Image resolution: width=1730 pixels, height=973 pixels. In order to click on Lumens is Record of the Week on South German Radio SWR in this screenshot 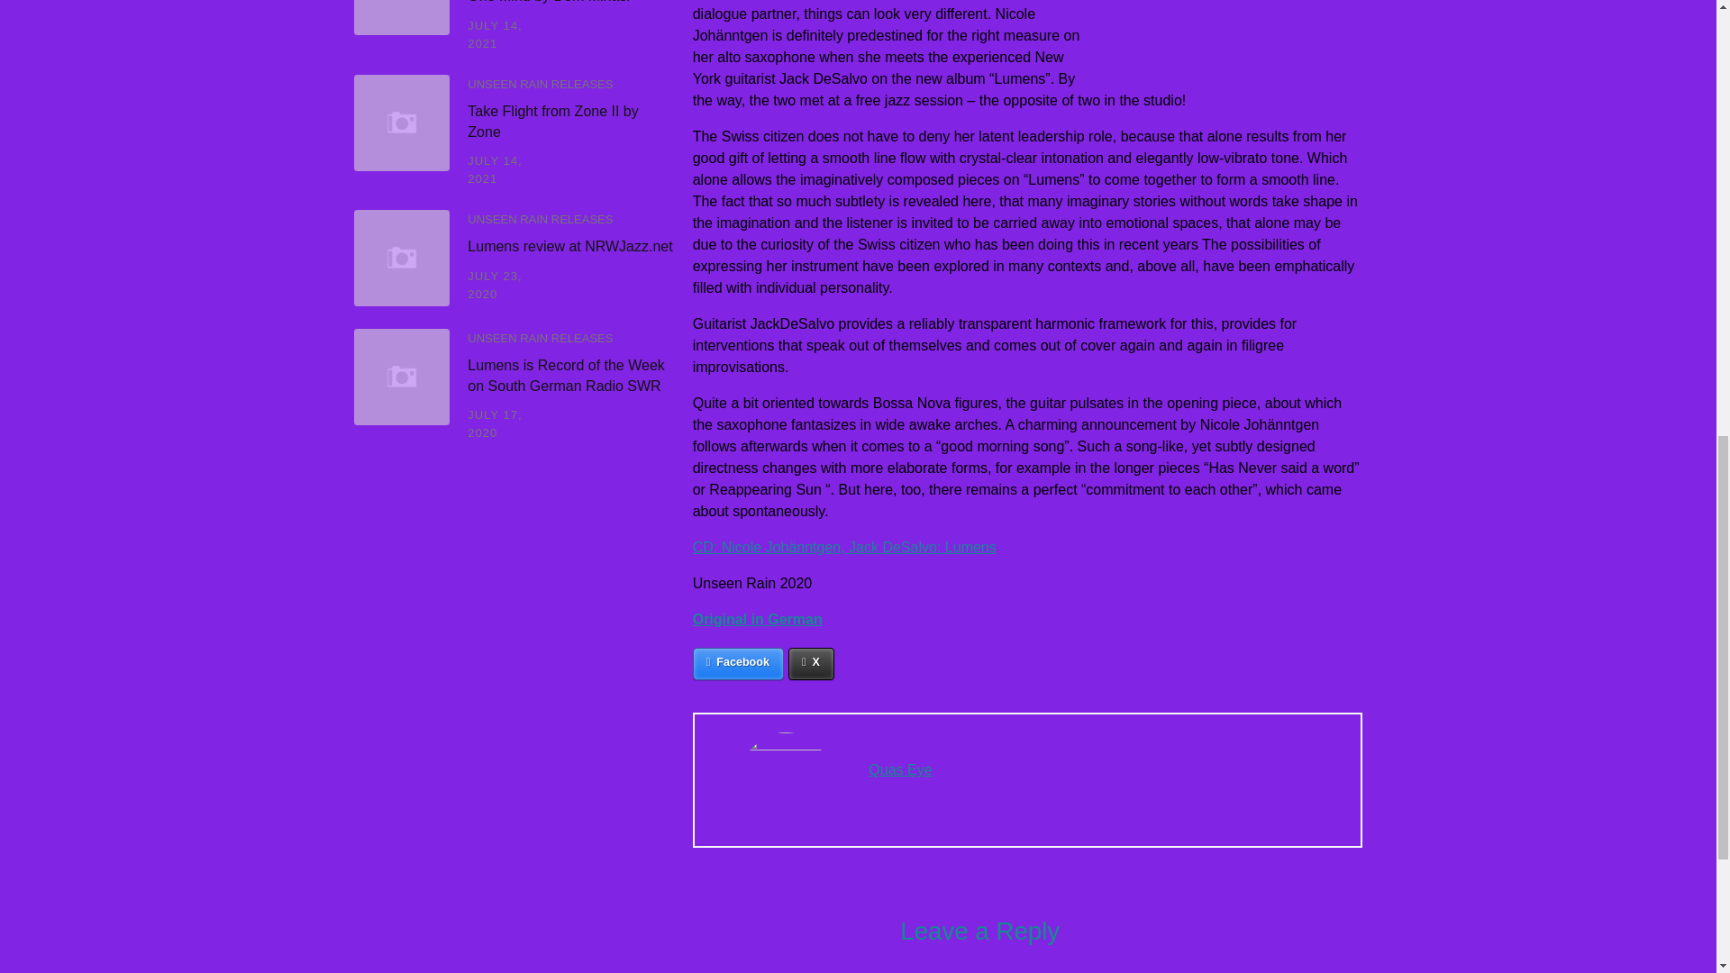, I will do `click(566, 375)`.